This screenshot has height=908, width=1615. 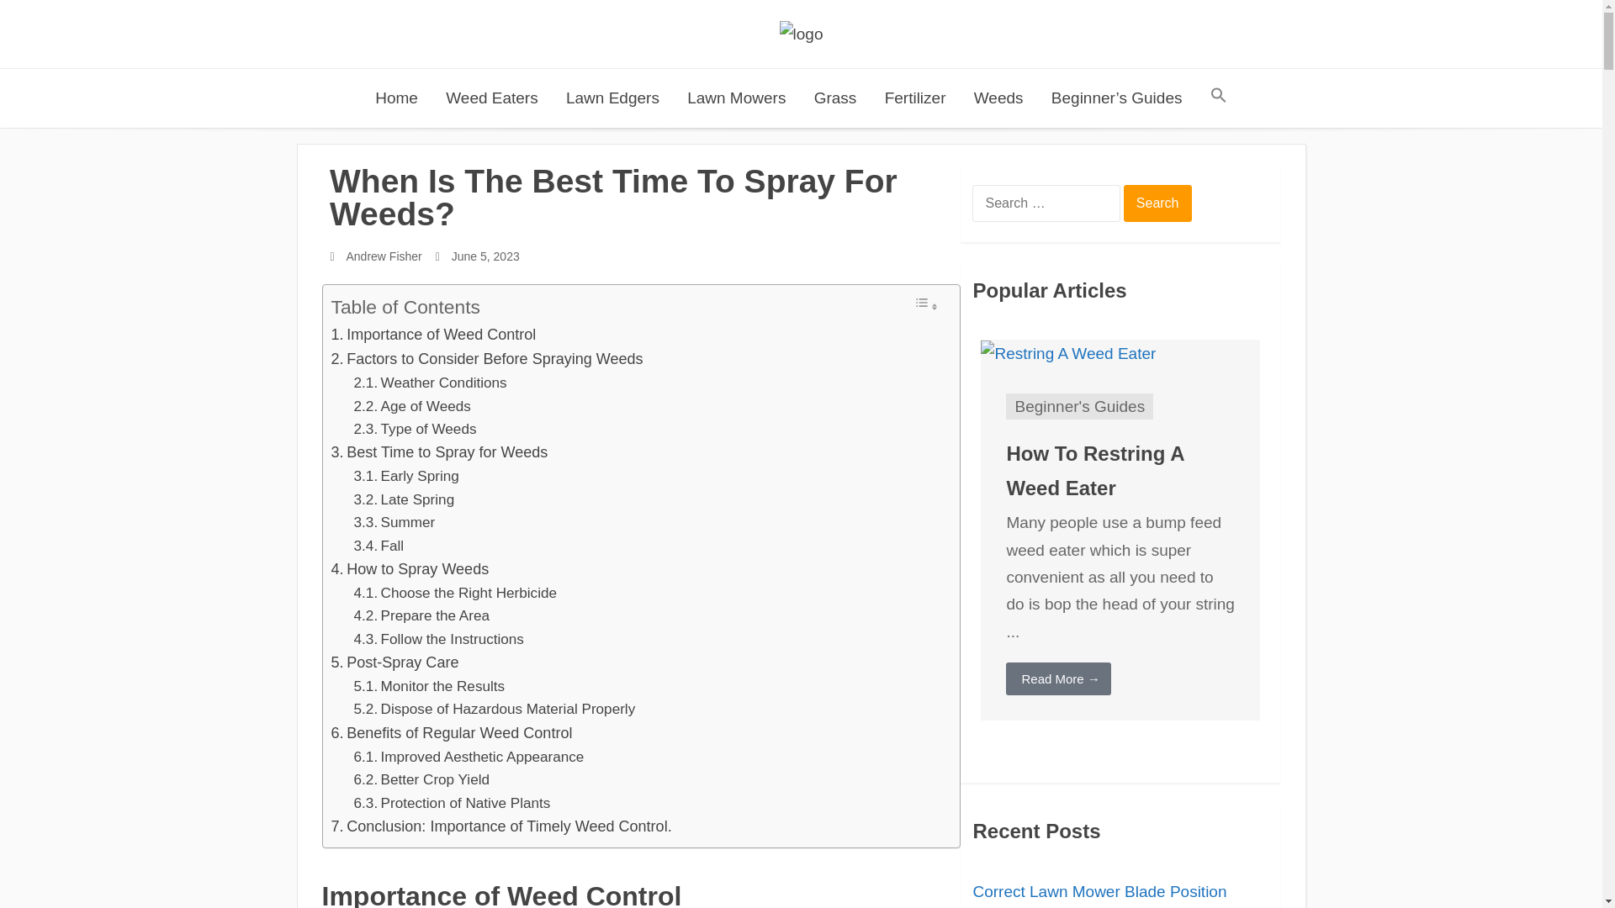 What do you see at coordinates (835, 98) in the screenshot?
I see `Grass` at bounding box center [835, 98].